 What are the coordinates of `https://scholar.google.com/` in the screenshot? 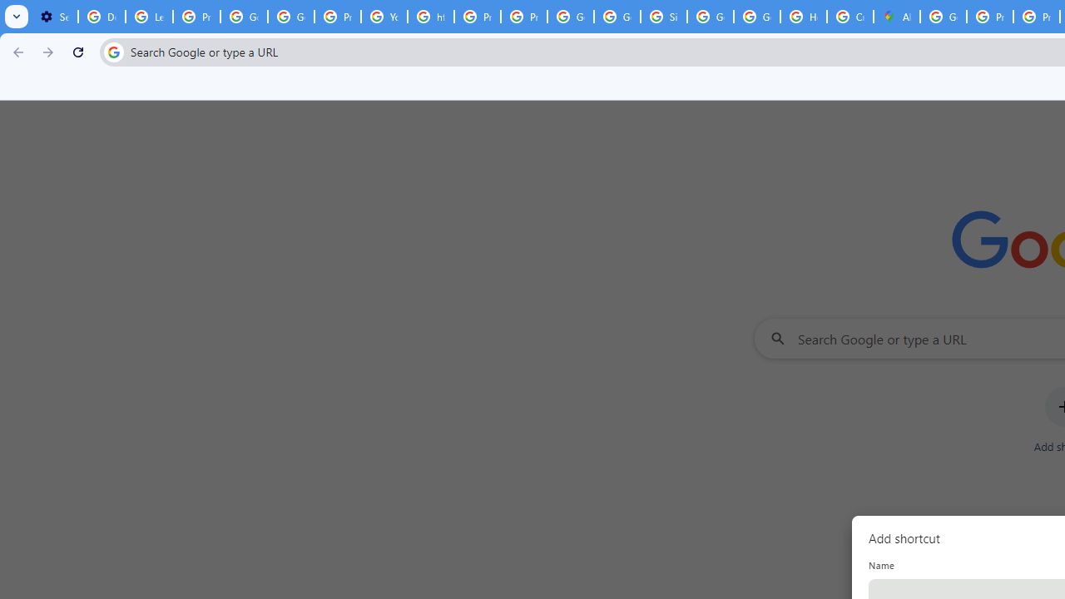 It's located at (431, 17).